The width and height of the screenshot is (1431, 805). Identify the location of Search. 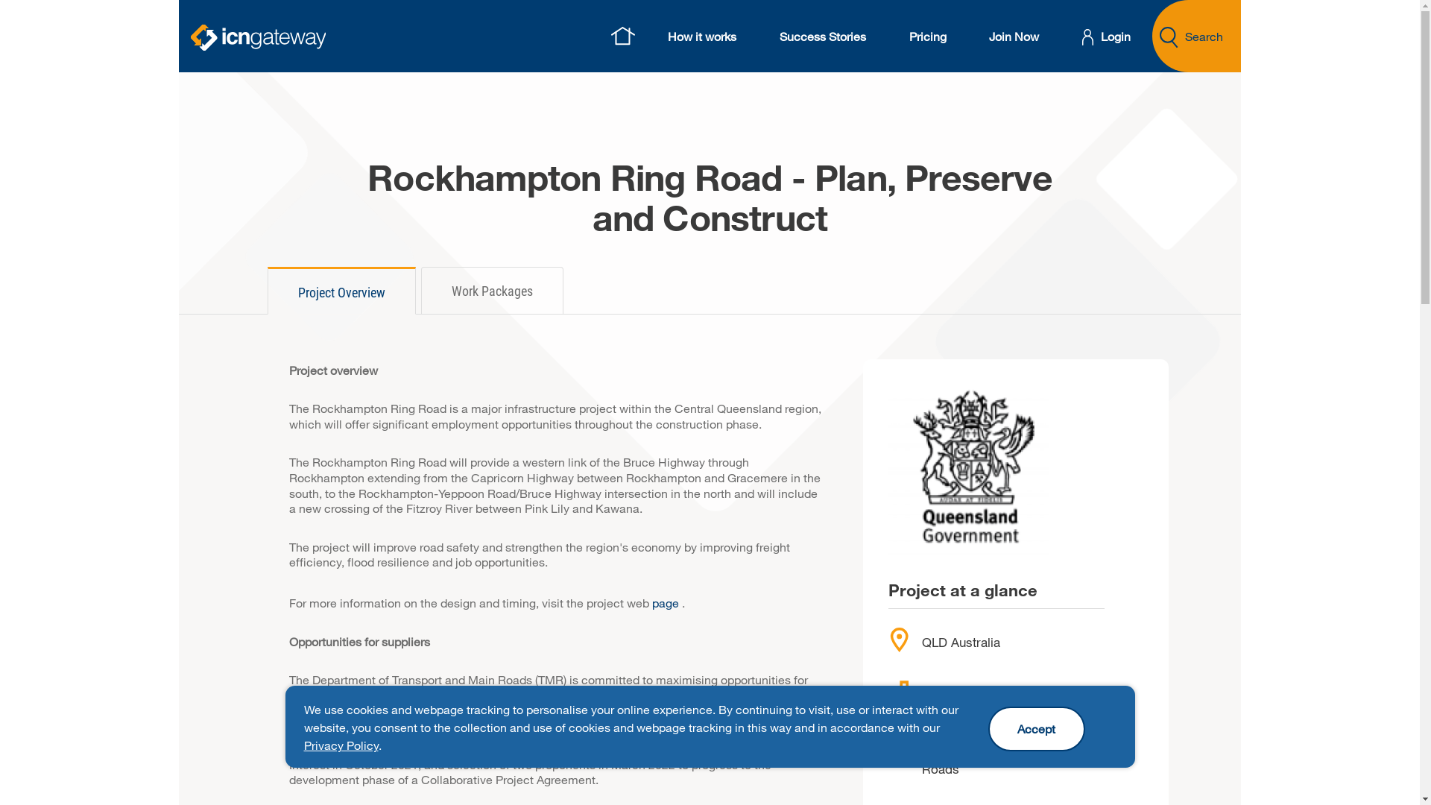
(1197, 36).